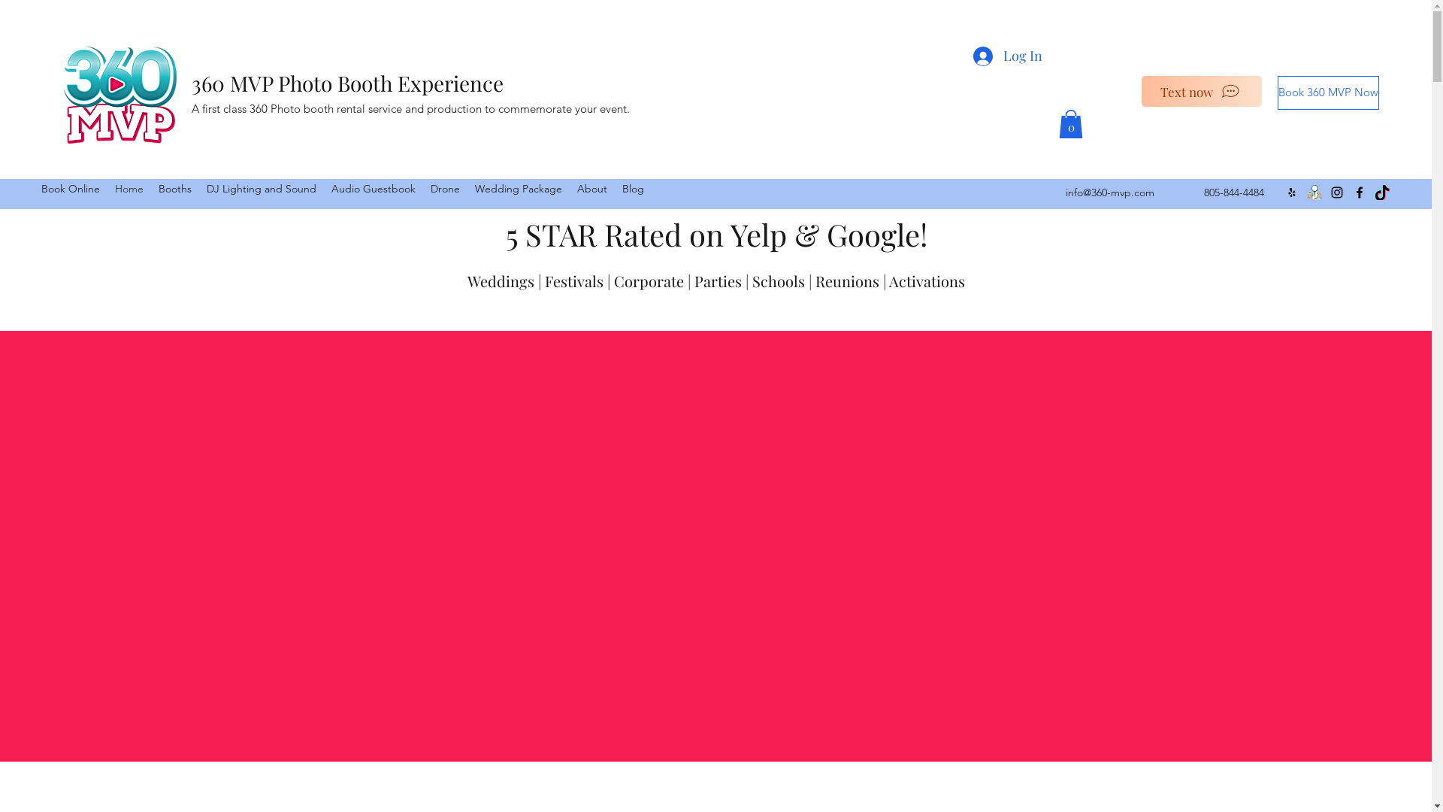  Describe the element at coordinates (1110, 192) in the screenshot. I see `info@360-mvp.com` at that location.